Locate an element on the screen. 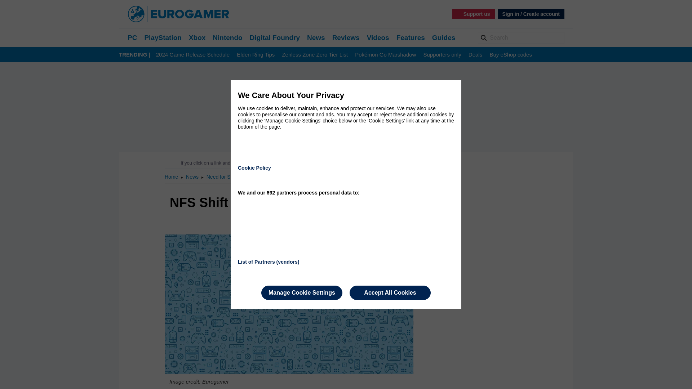  Read our editorial policy is located at coordinates (371, 163).